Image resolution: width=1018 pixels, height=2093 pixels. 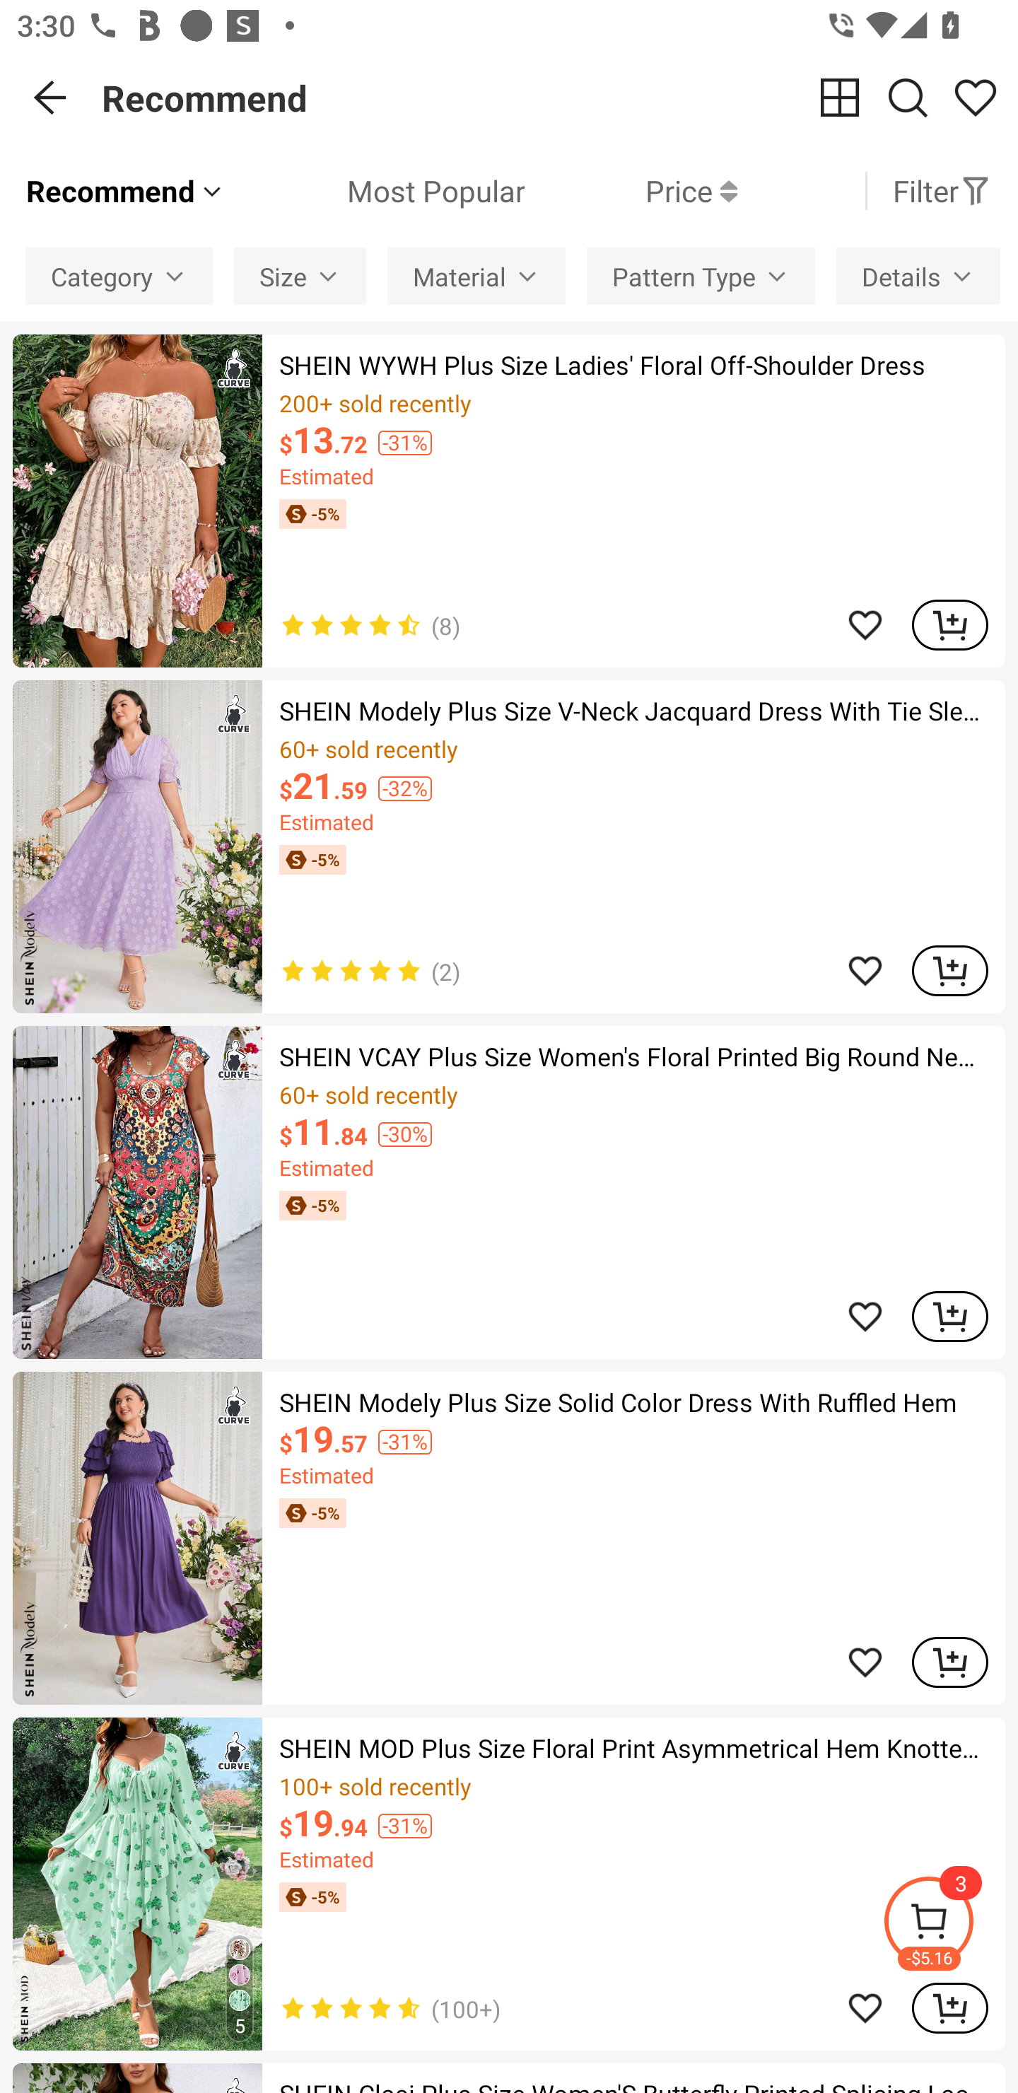 I want to click on Save, so click(x=865, y=2008).